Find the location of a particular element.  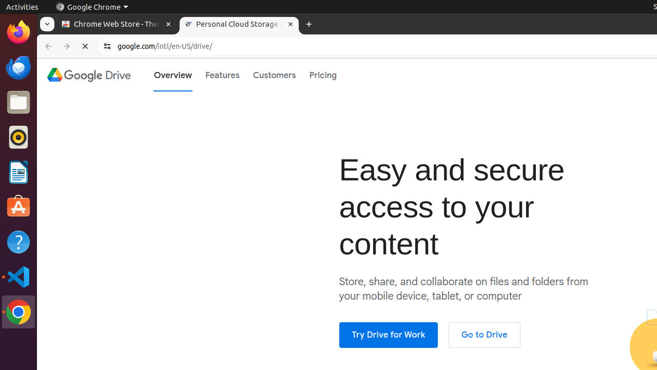

Reload is located at coordinates (85, 46).